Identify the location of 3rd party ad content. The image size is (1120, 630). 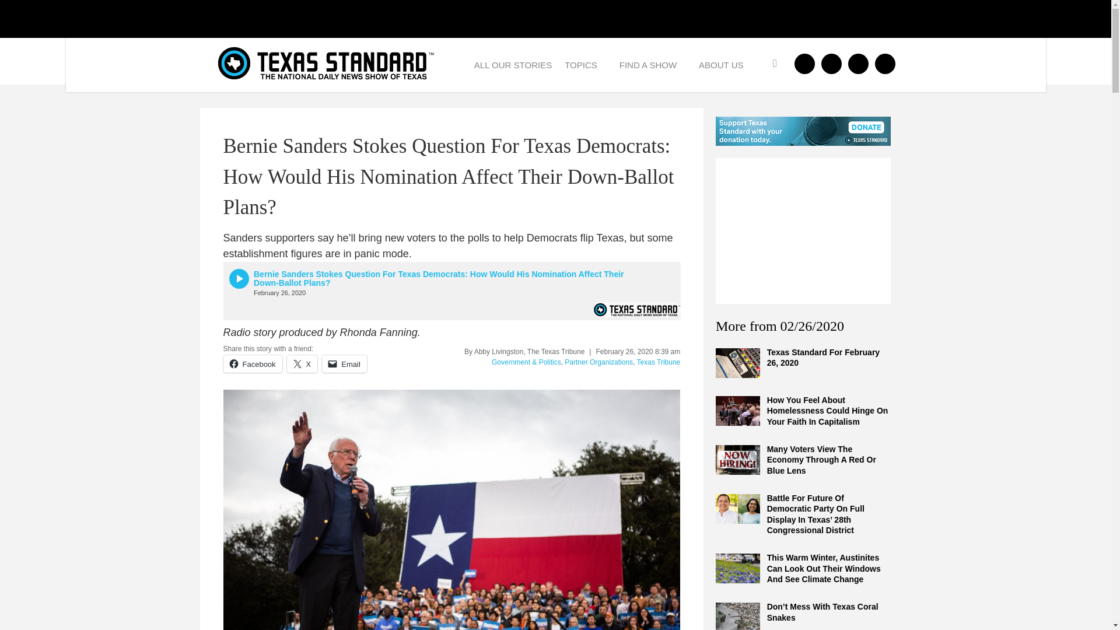
(803, 231).